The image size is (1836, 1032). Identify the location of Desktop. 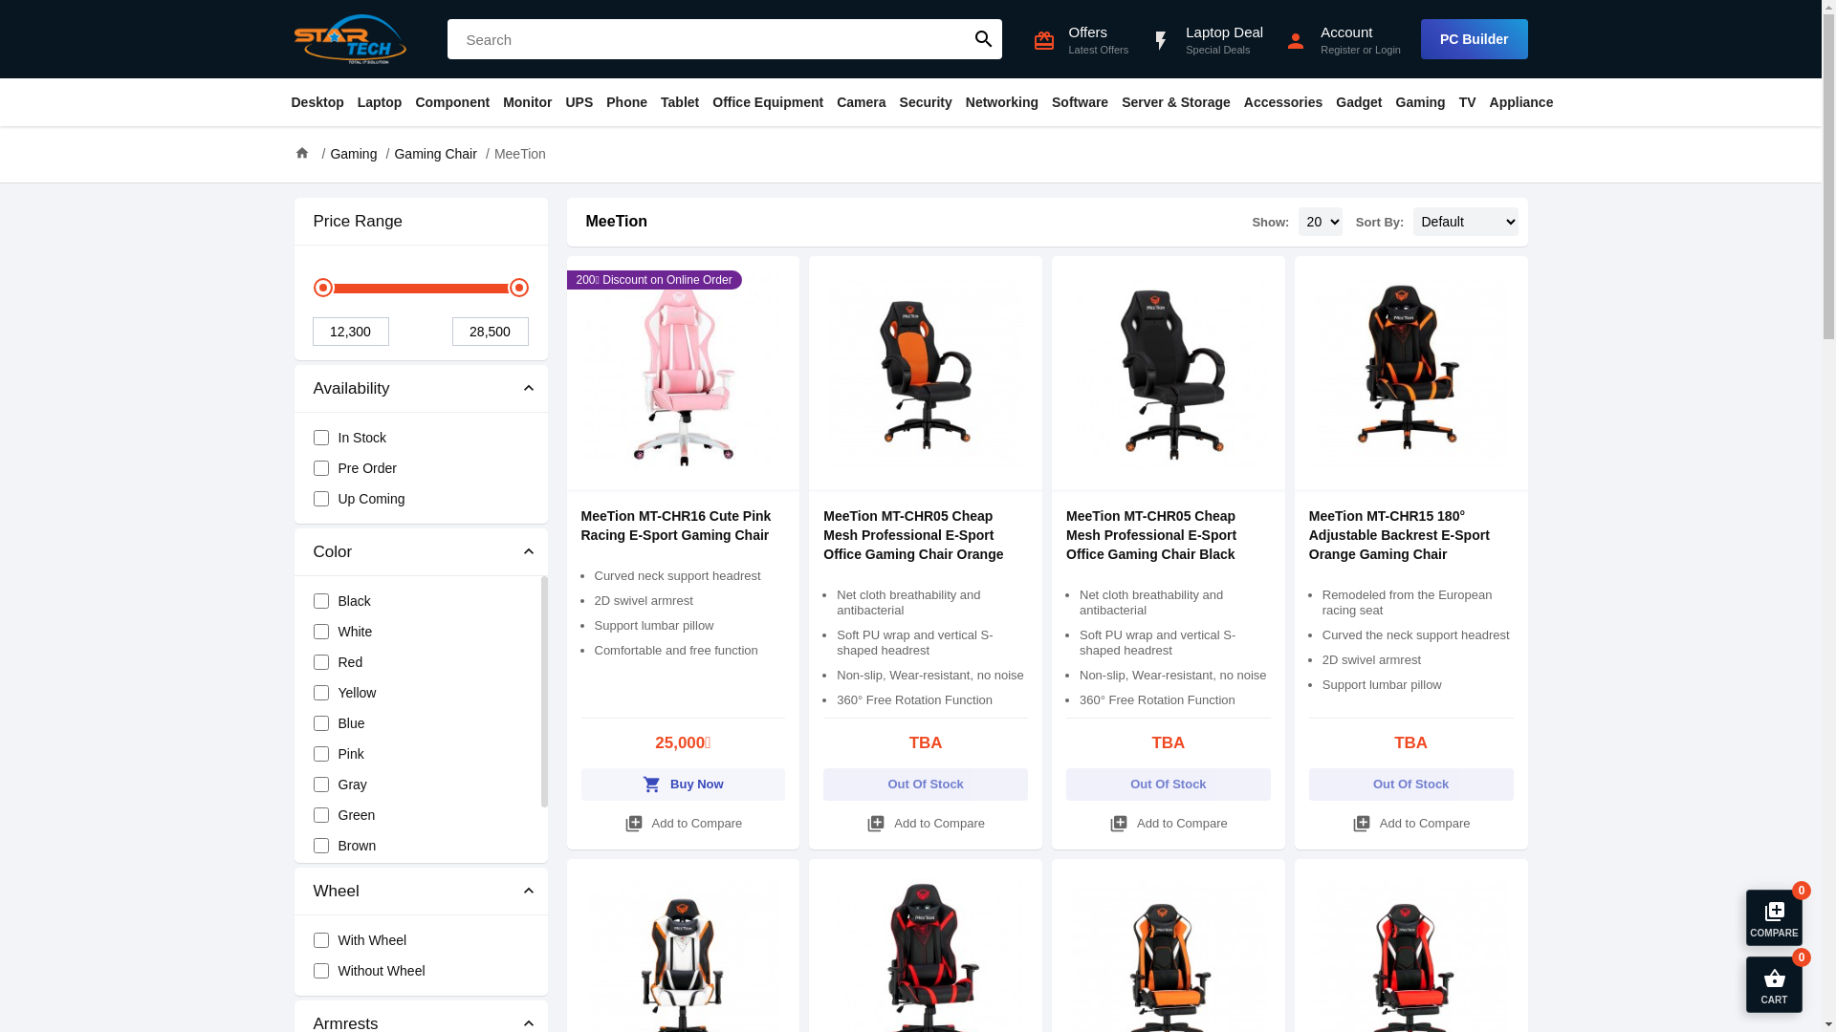
(317, 102).